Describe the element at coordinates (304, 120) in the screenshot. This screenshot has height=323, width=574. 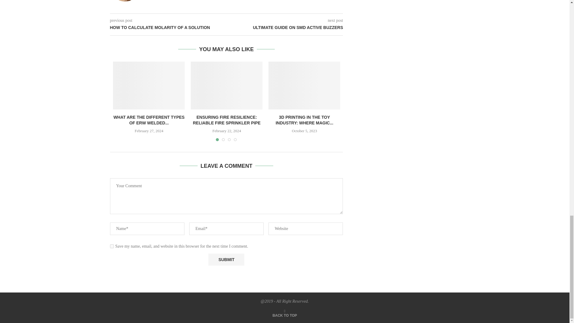
I see `3D PRINTING IN THE TOY INDUSTRY: WHERE MAGIC...` at that location.